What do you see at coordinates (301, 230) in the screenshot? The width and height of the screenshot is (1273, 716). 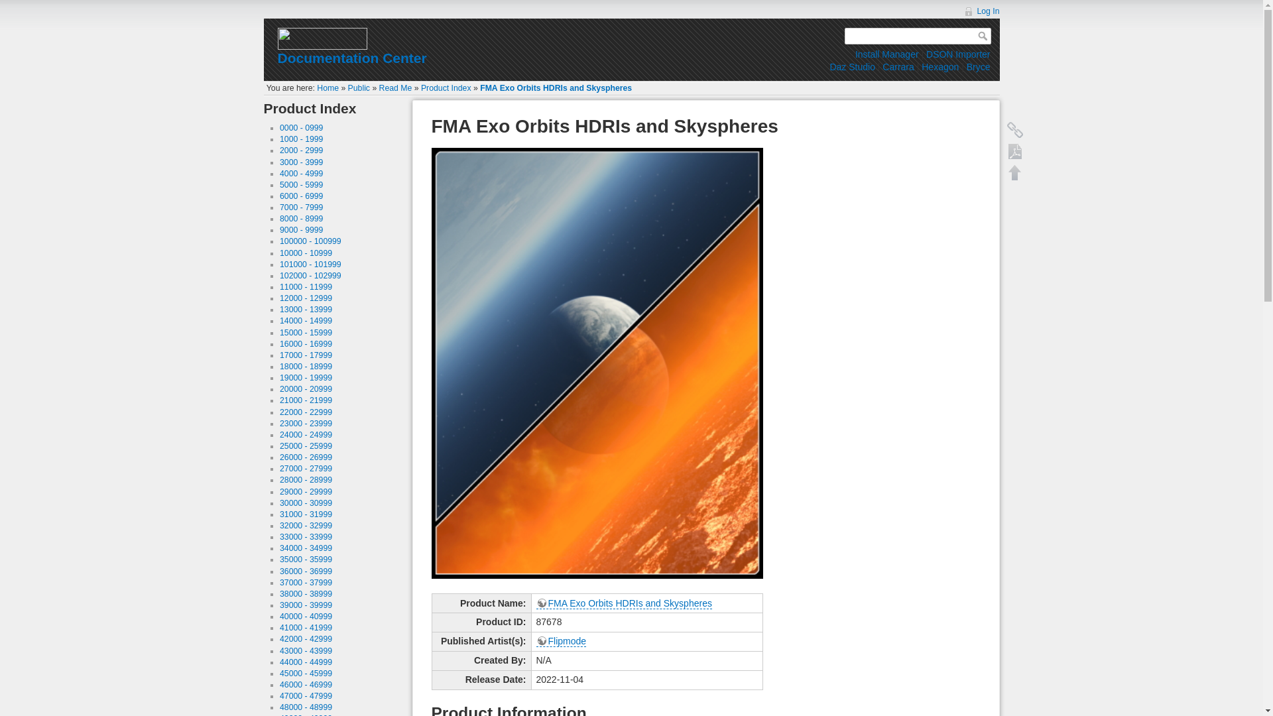 I see `9000 - 9999` at bounding box center [301, 230].